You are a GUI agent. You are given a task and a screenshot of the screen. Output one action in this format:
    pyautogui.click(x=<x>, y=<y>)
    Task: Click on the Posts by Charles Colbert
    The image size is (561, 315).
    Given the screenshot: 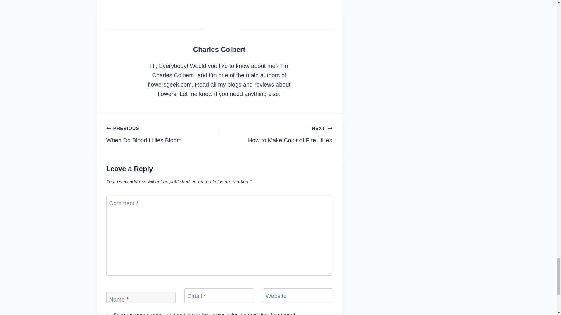 What is the action you would take?
    pyautogui.click(x=219, y=49)
    